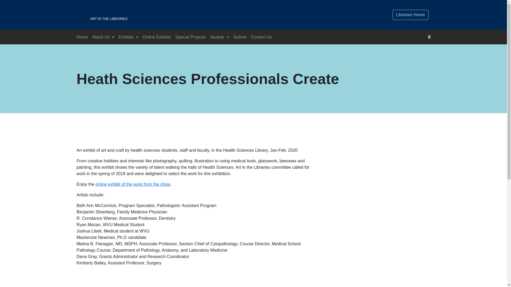 Image resolution: width=511 pixels, height=287 pixels. I want to click on Libraries Home, so click(133, 184).